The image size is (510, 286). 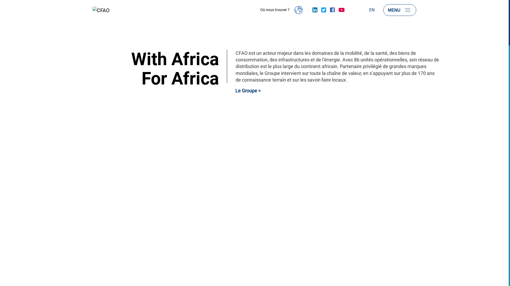 What do you see at coordinates (358, 10) in the screenshot?
I see `Rechercher` at bounding box center [358, 10].